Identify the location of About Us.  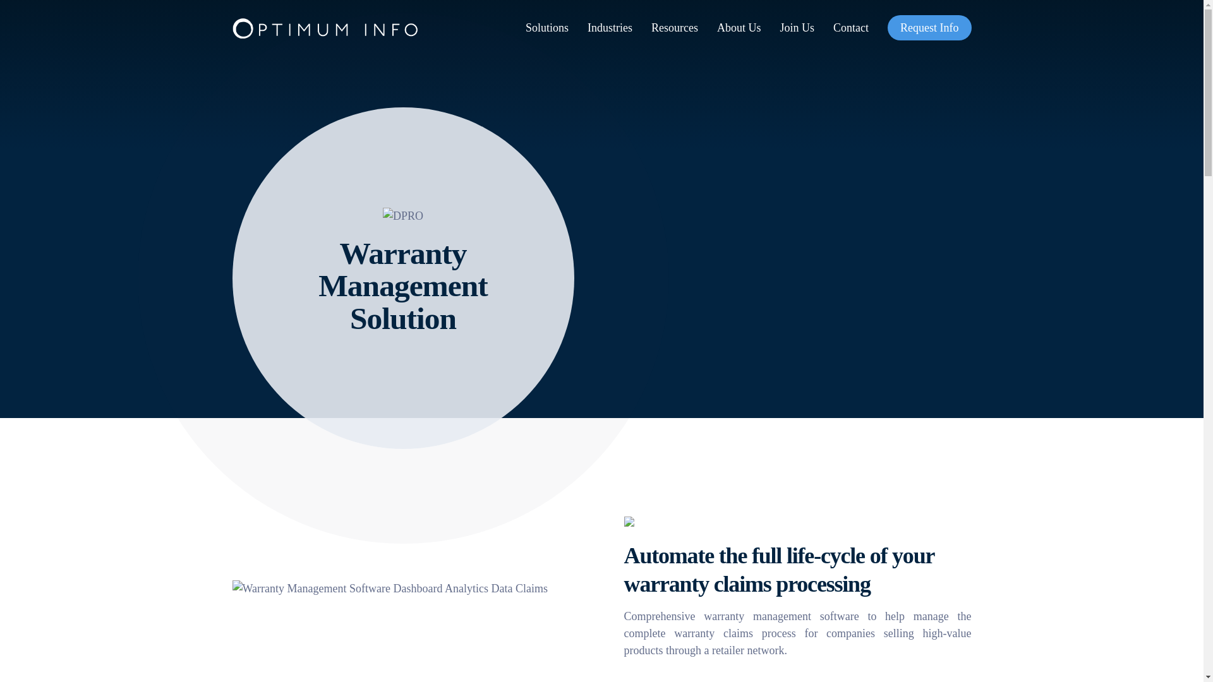
(739, 28).